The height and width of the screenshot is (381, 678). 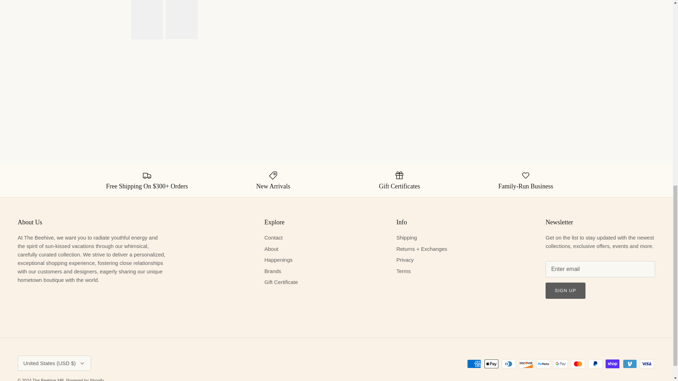 What do you see at coordinates (561, 364) in the screenshot?
I see `Google Pay` at bounding box center [561, 364].